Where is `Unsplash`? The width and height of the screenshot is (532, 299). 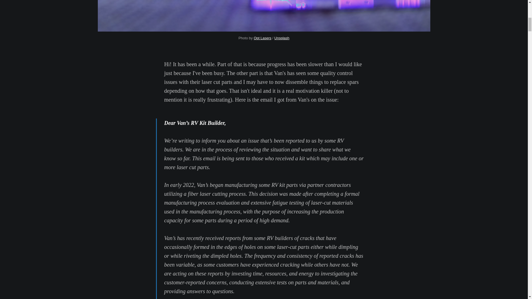
Unsplash is located at coordinates (282, 38).